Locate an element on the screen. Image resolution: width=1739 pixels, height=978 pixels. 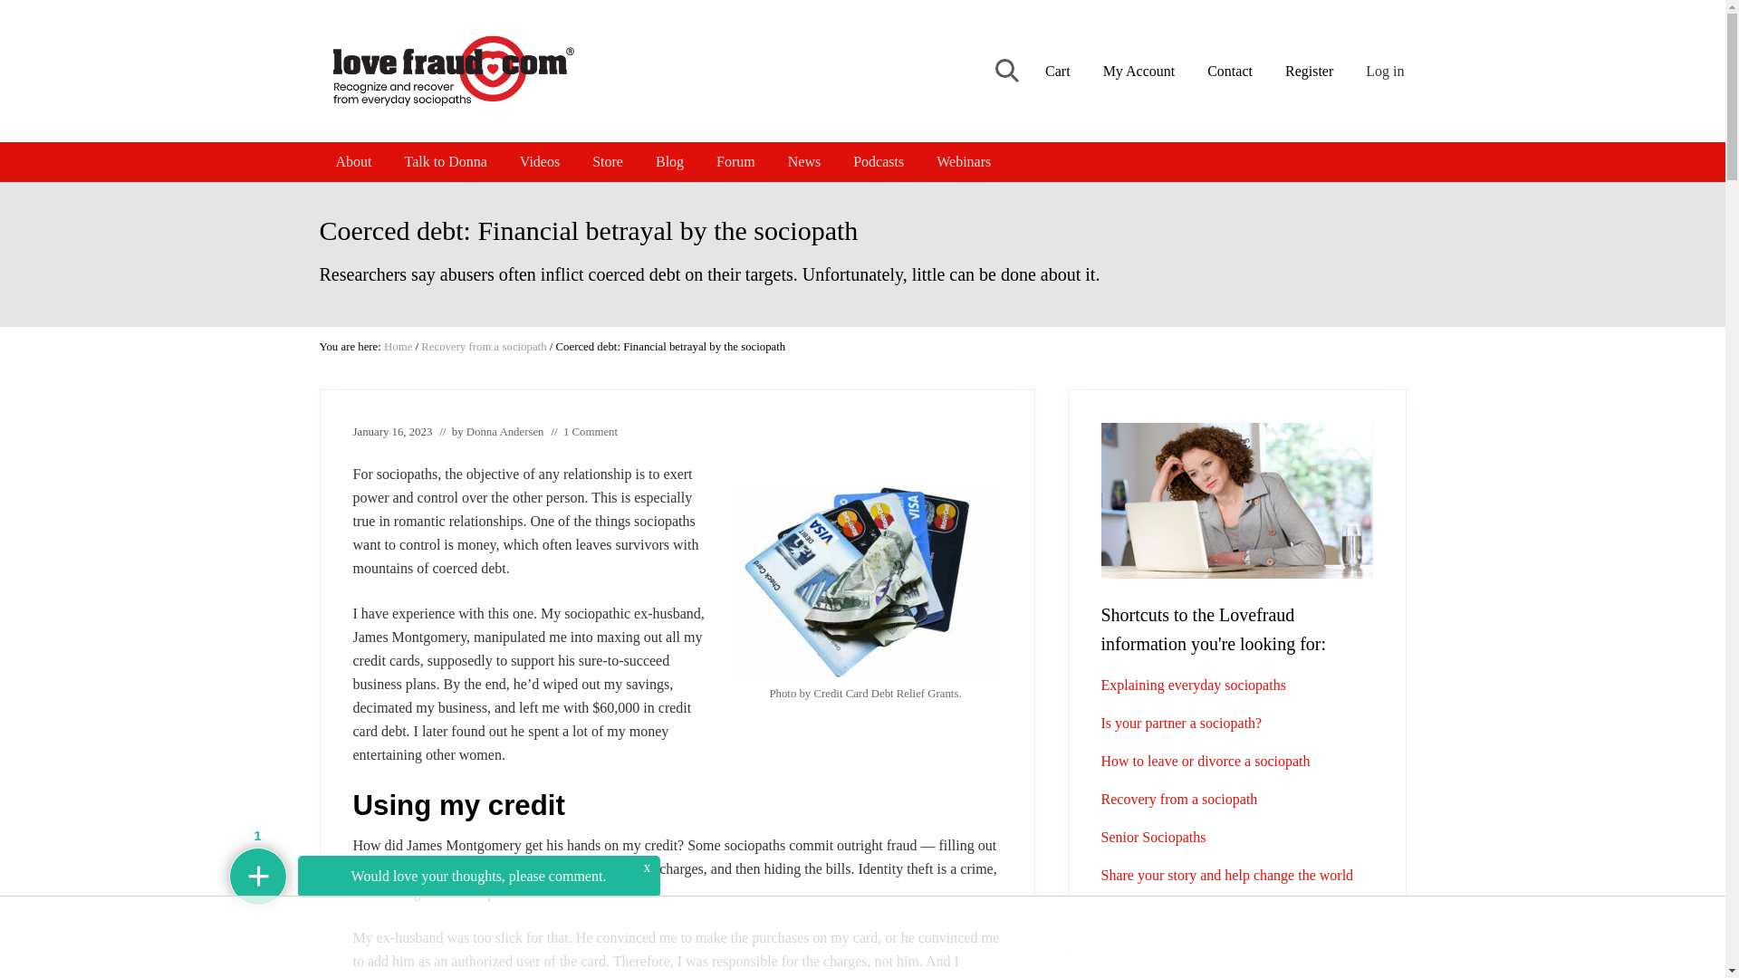
Contact is located at coordinates (1230, 71).